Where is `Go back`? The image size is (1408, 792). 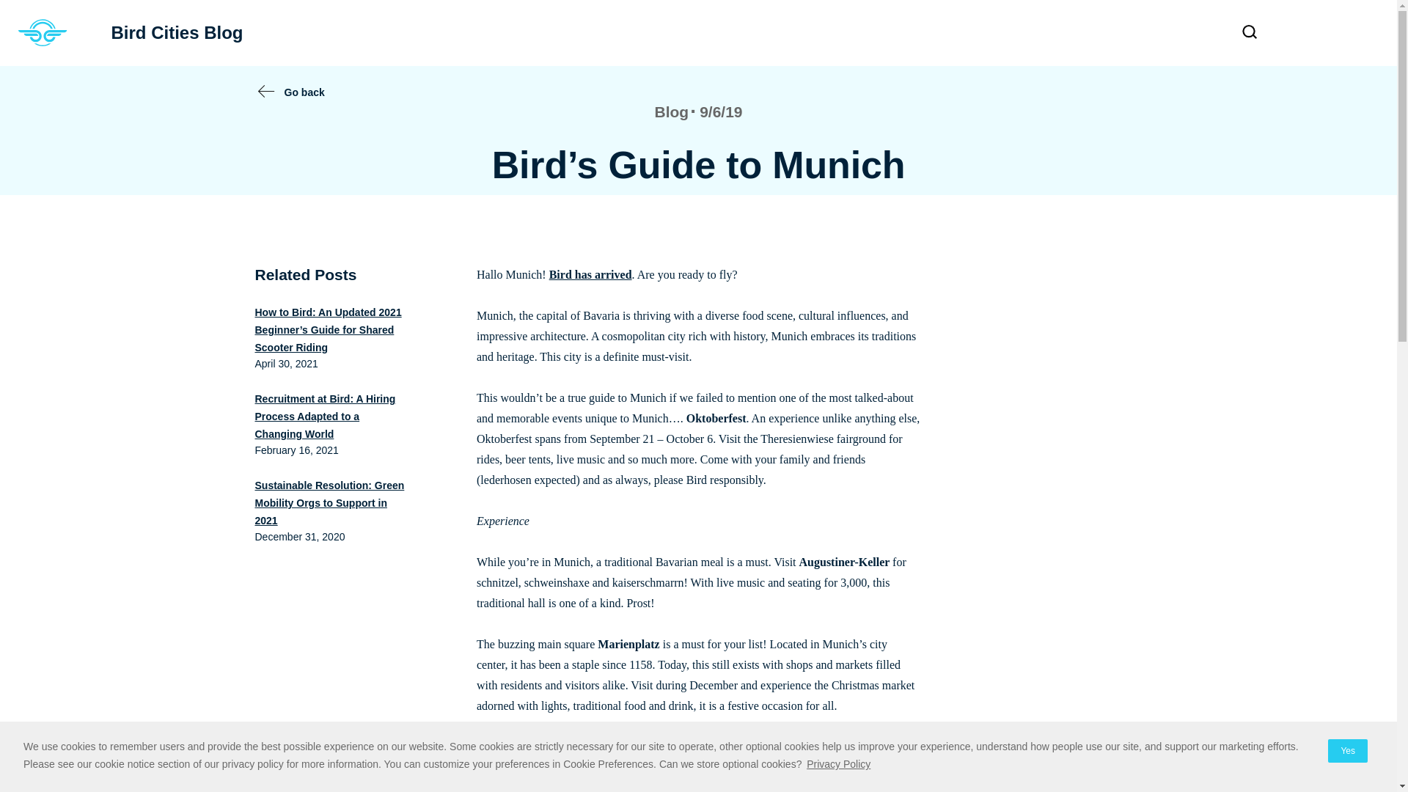
Go back is located at coordinates (43, 33).